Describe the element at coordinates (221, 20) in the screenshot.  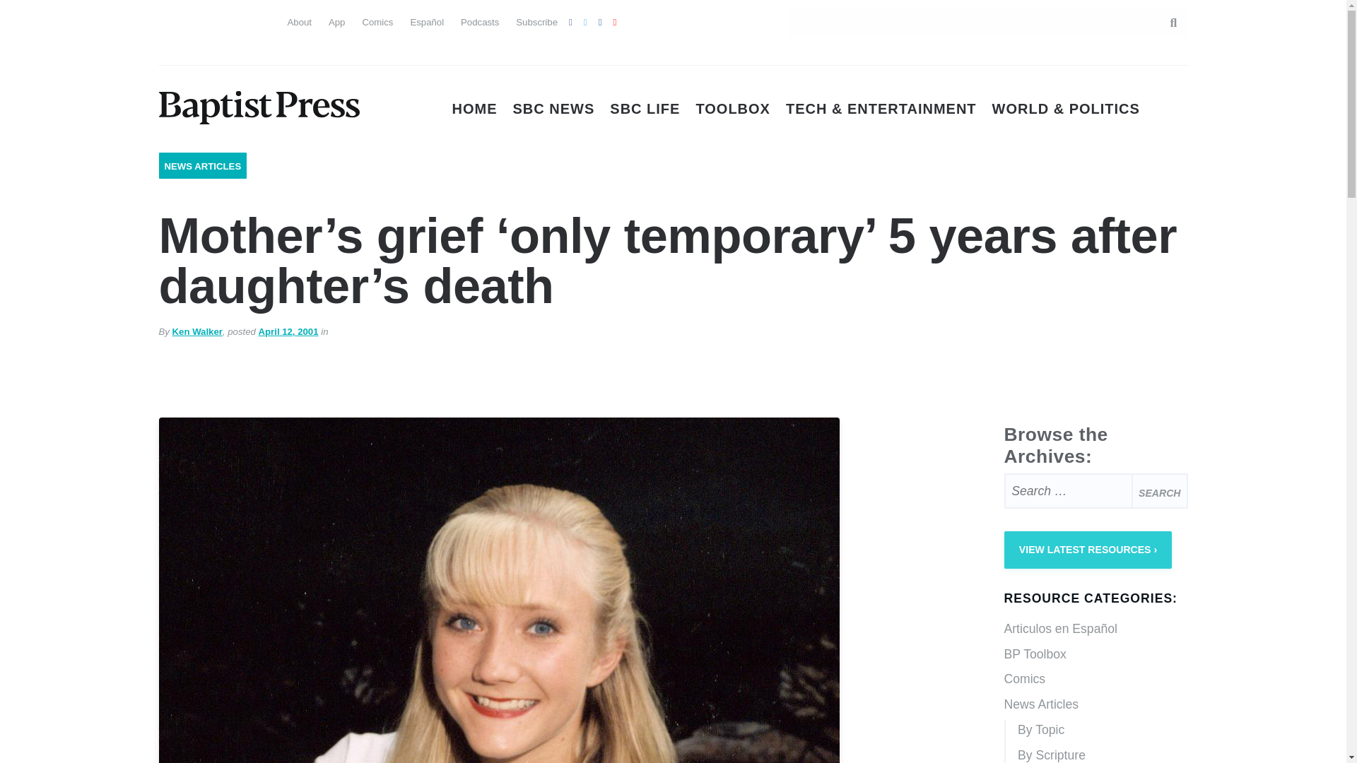
I see `Portuguese` at that location.